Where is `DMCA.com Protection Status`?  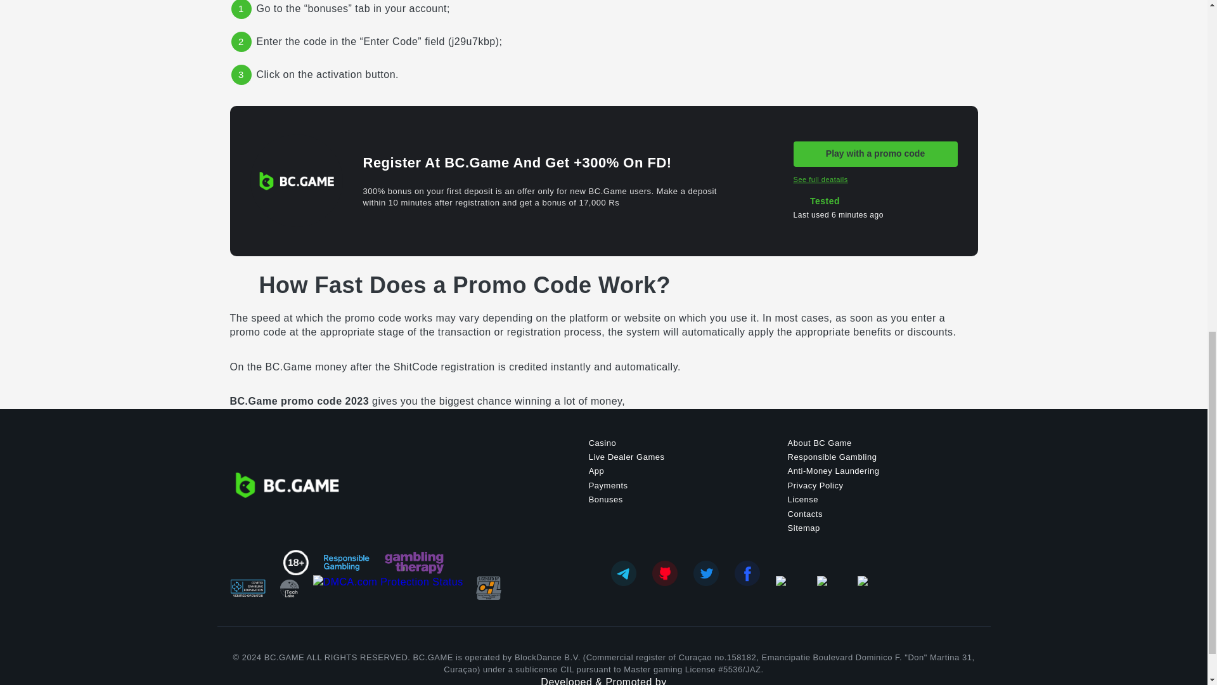
DMCA.com Protection Status is located at coordinates (388, 588).